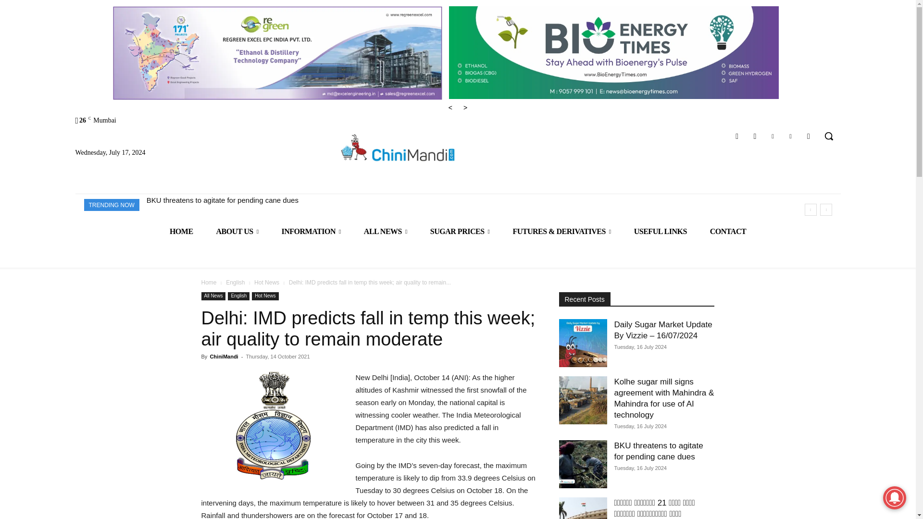 This screenshot has height=519, width=923. Describe the element at coordinates (222, 200) in the screenshot. I see `BKU threatens to agitate for pending cane dues` at that location.